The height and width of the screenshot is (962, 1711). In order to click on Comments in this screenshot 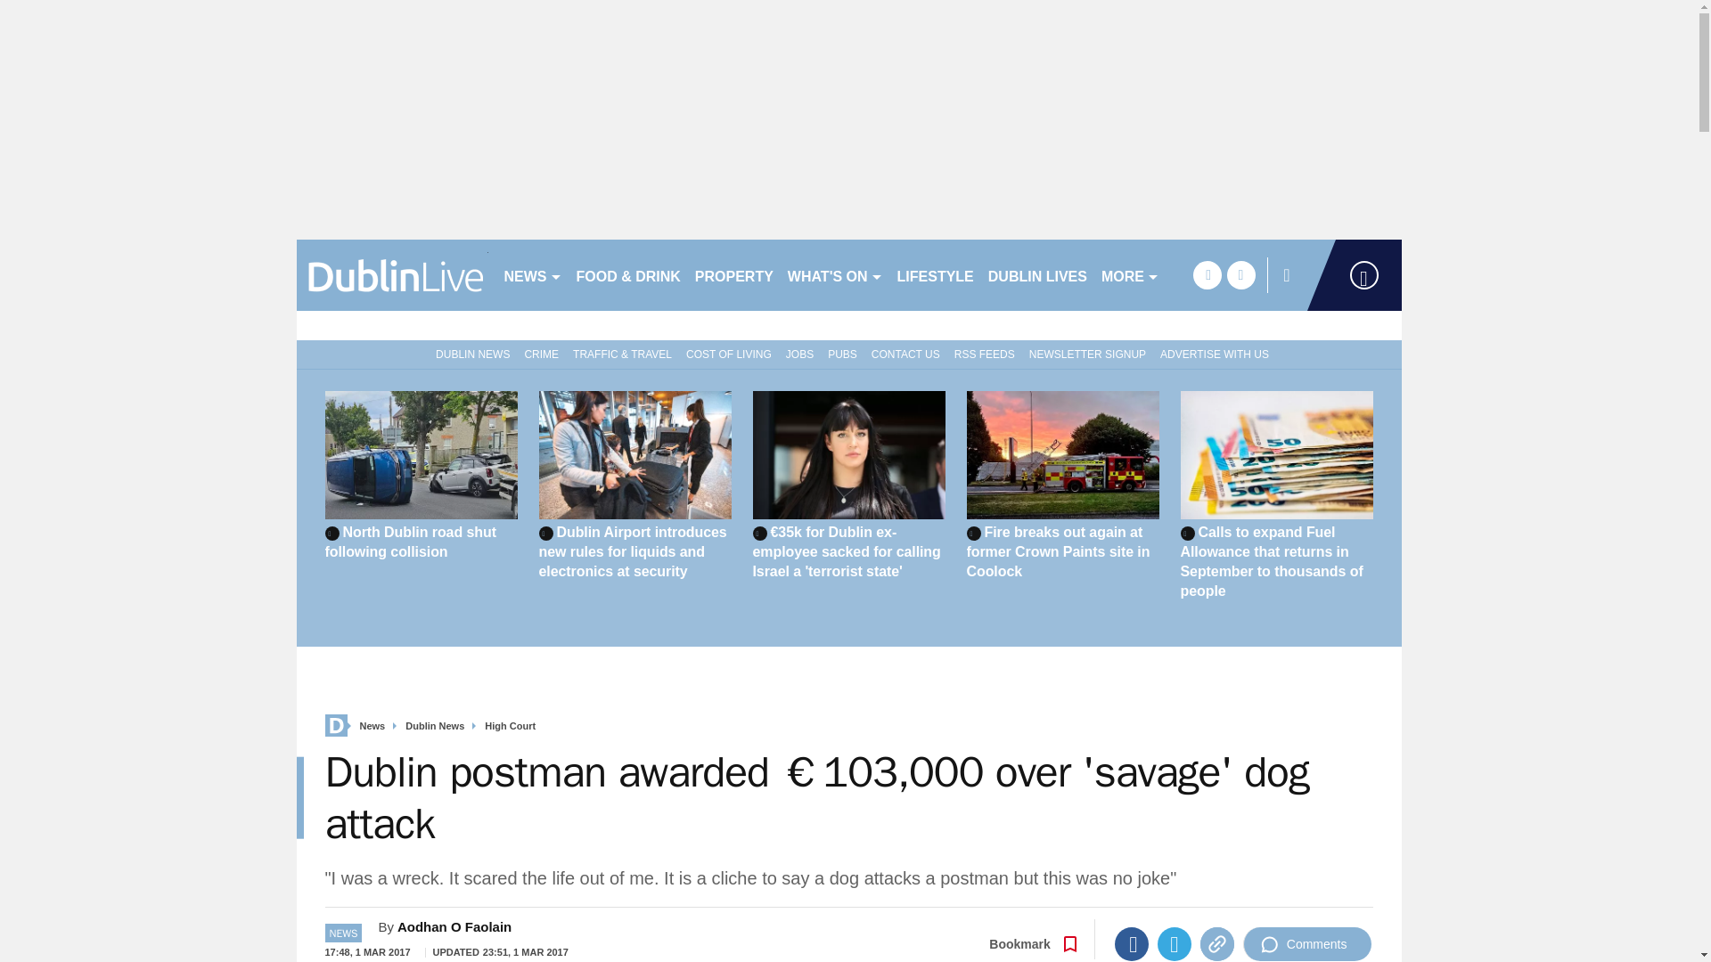, I will do `click(1307, 944)`.